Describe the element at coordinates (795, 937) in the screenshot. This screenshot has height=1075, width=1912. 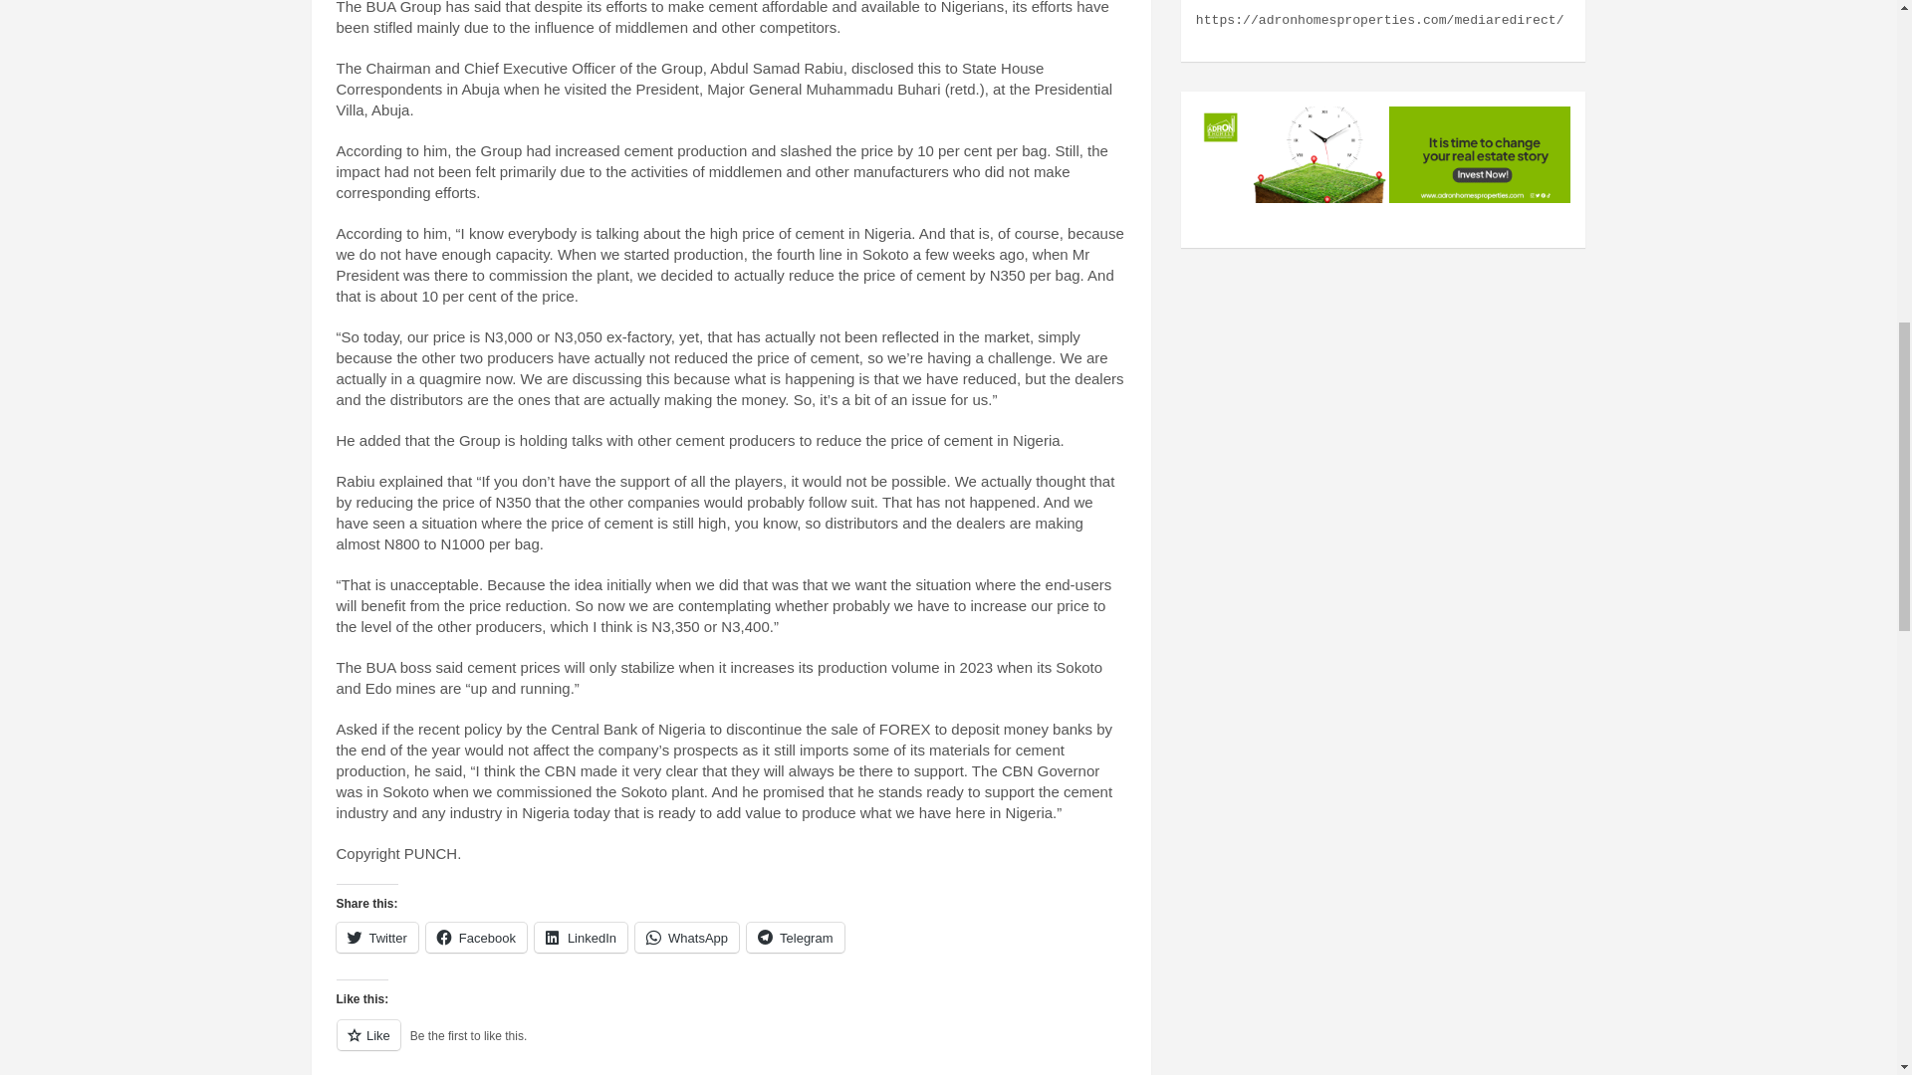
I see `Telegram` at that location.